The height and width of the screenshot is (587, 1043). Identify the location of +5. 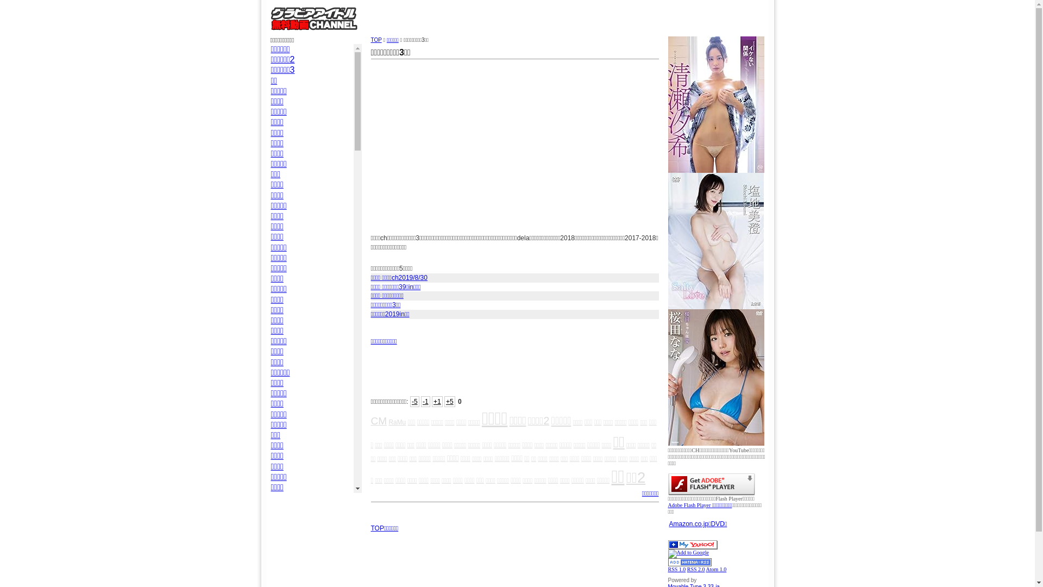
(450, 402).